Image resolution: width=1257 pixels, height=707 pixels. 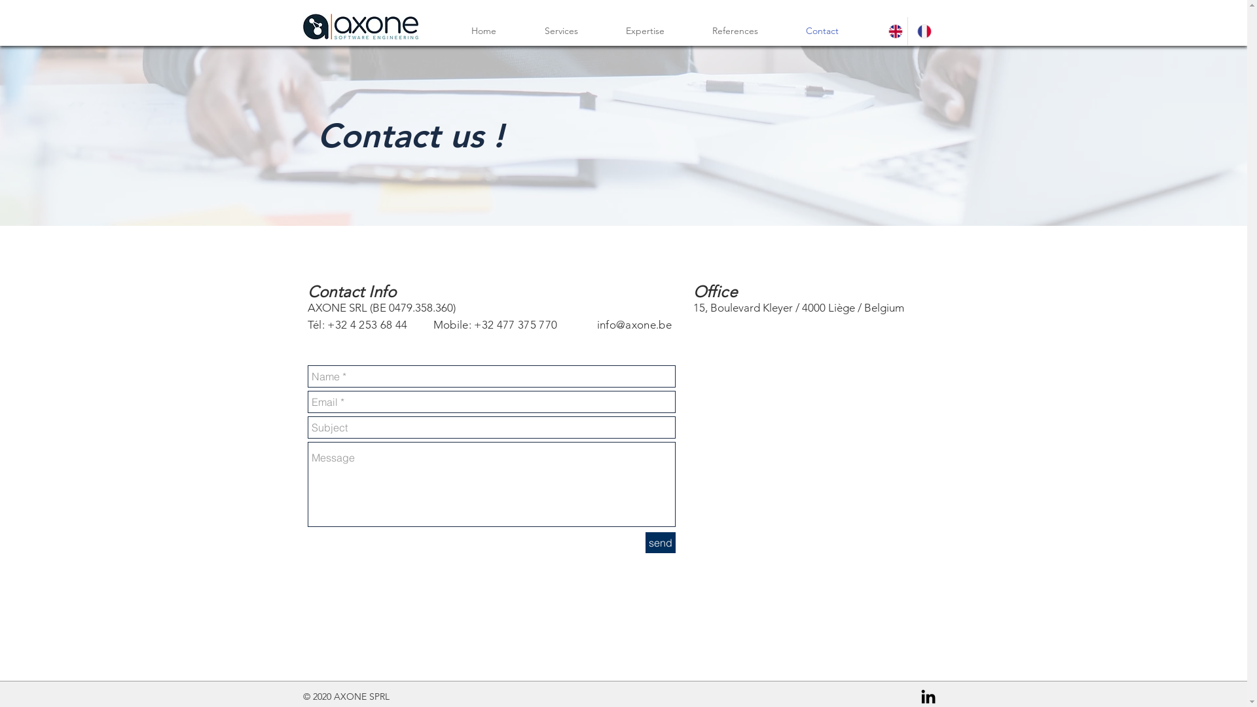 What do you see at coordinates (646, 31) in the screenshot?
I see `Expertise` at bounding box center [646, 31].